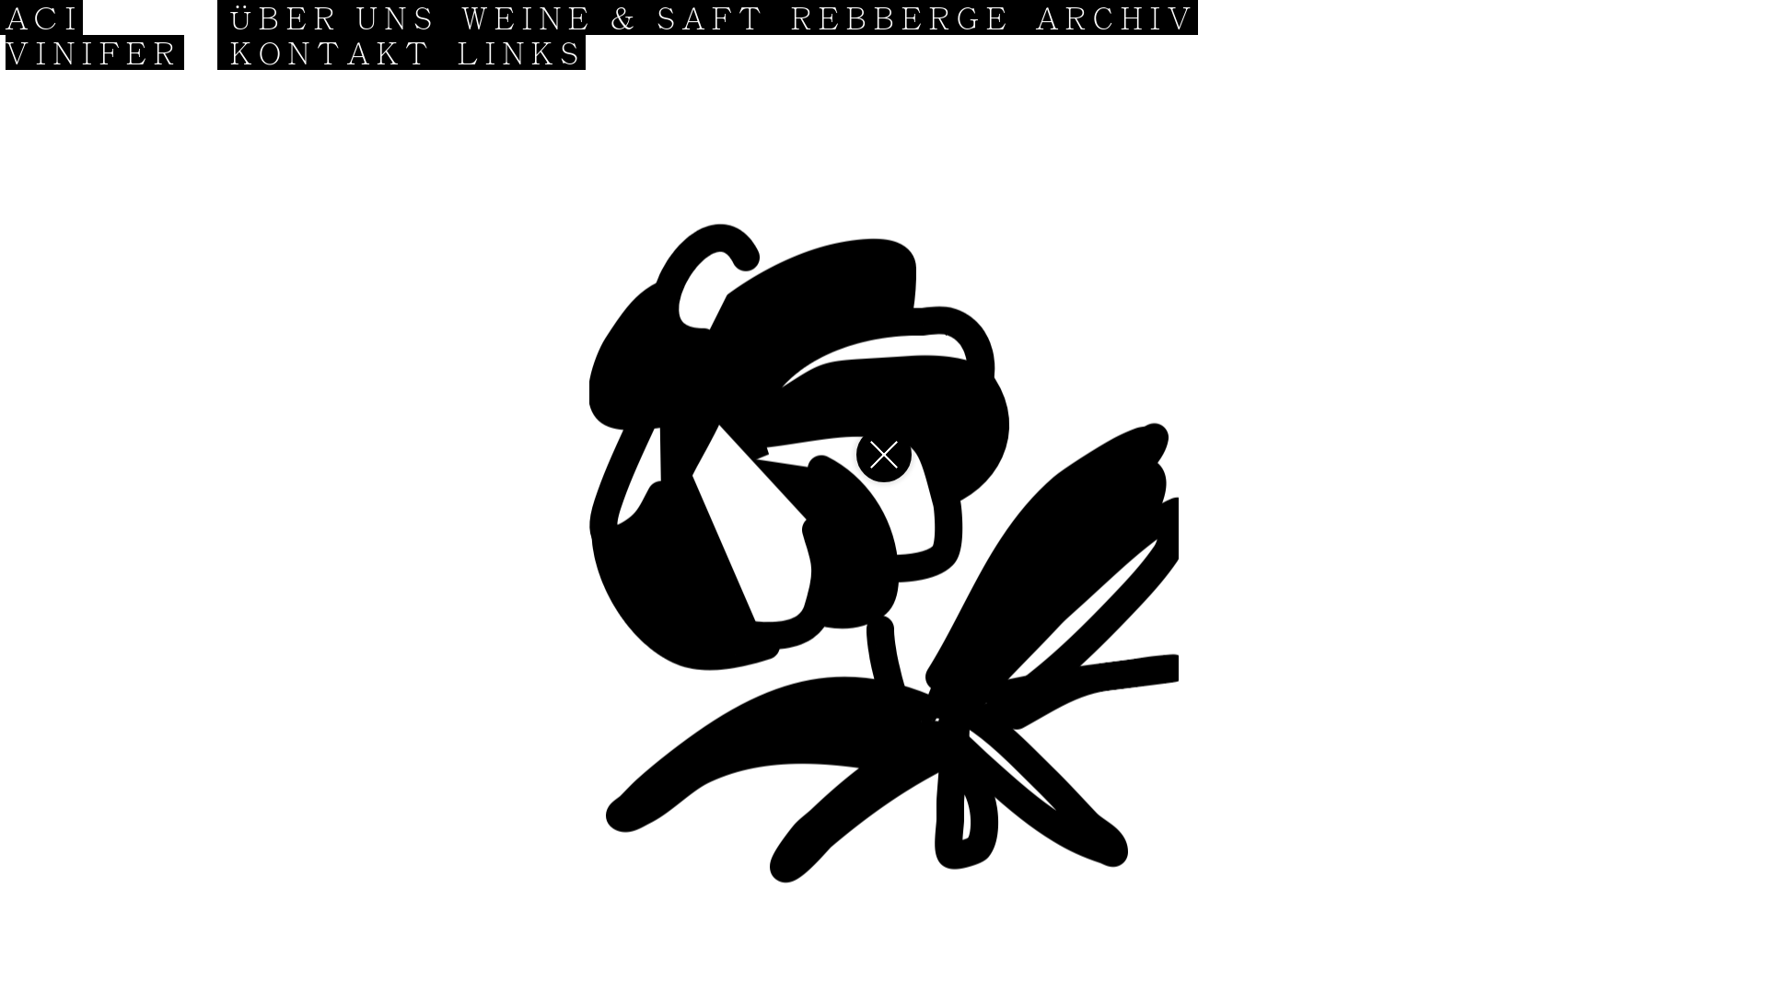 The image size is (1768, 994). I want to click on KONTAKT, so click(341, 52).